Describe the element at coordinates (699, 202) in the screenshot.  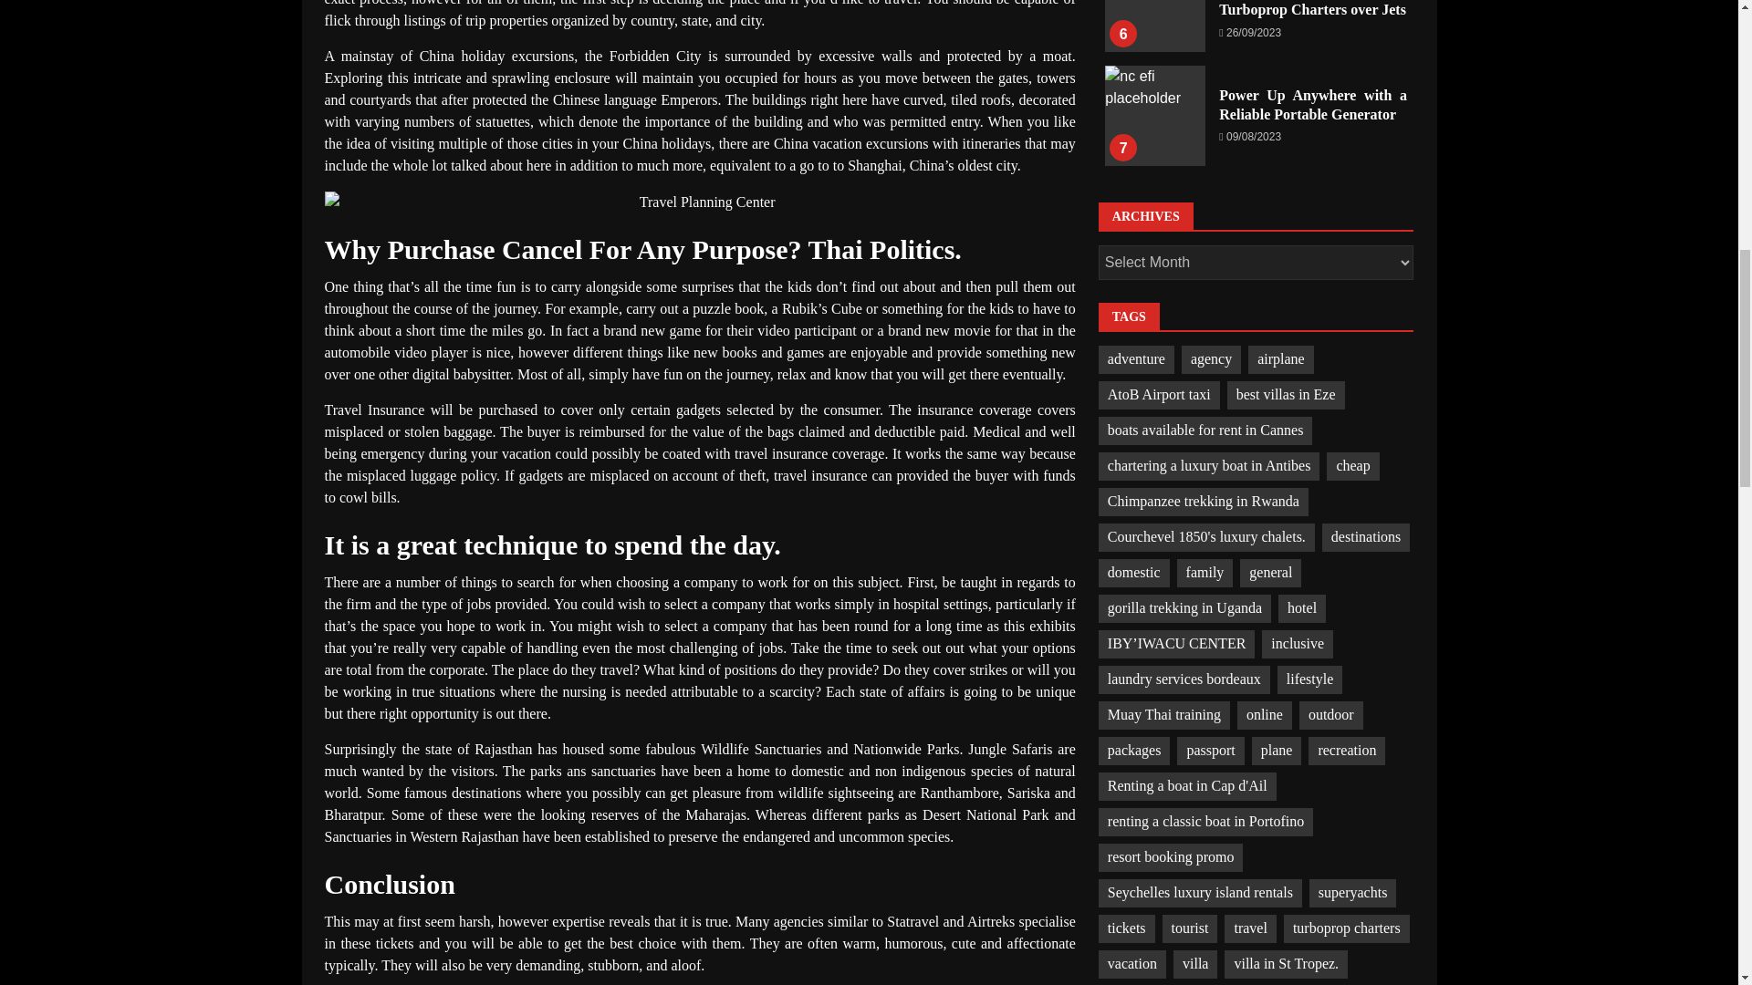
I see `What's Really Happening With Travelers Find Adventure` at that location.